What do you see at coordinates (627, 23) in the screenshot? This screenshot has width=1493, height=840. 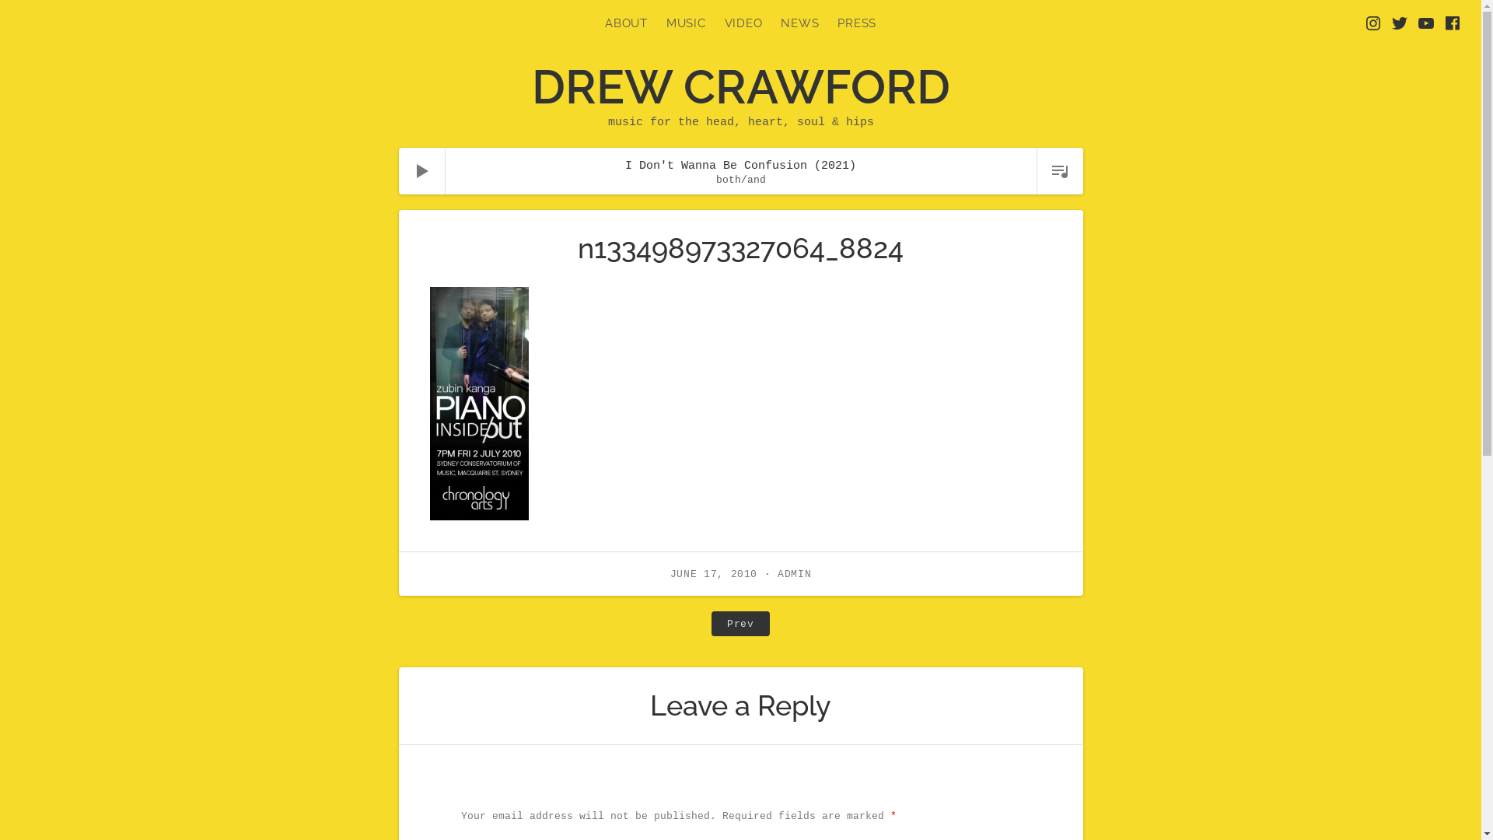 I see `ABOUT` at bounding box center [627, 23].